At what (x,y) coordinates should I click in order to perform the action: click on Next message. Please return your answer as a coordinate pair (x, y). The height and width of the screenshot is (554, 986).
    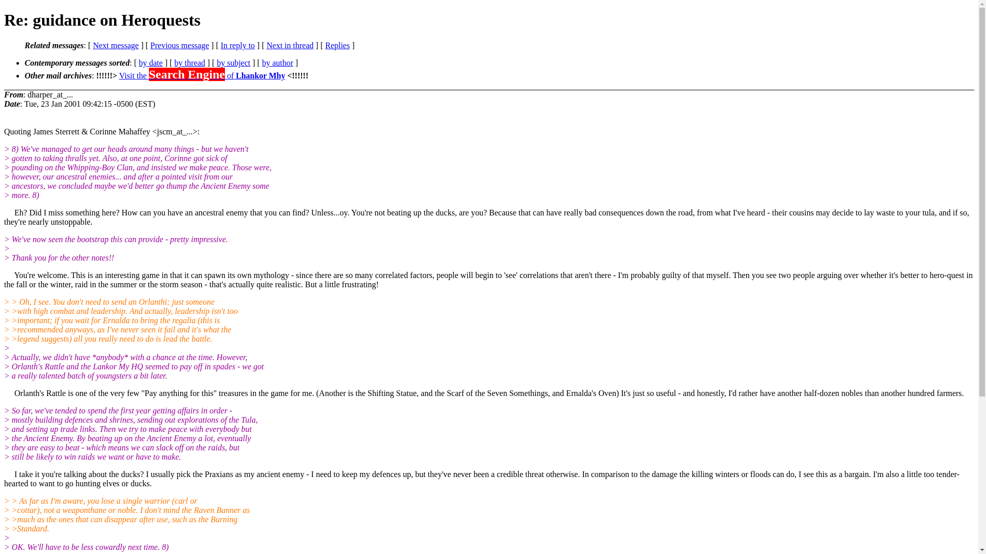
    Looking at the image, I should click on (116, 45).